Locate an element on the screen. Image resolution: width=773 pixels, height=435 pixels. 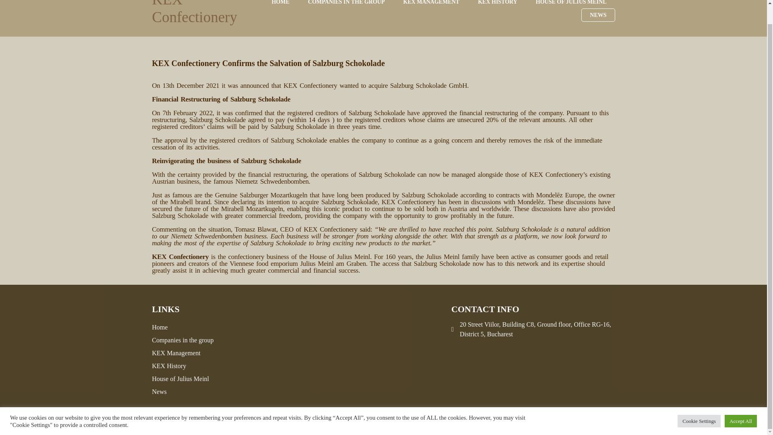
KEX Management is located at coordinates (207, 353).